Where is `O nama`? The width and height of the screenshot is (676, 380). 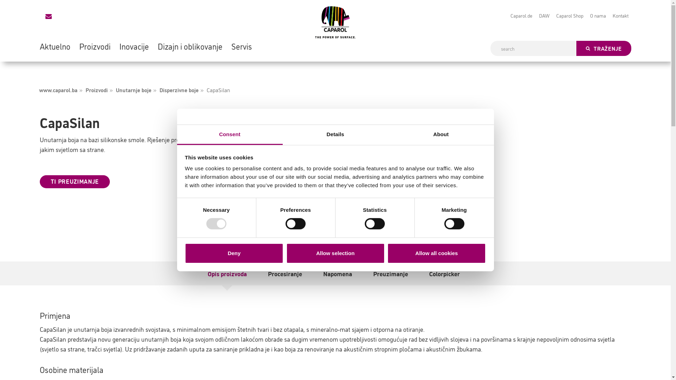 O nama is located at coordinates (598, 15).